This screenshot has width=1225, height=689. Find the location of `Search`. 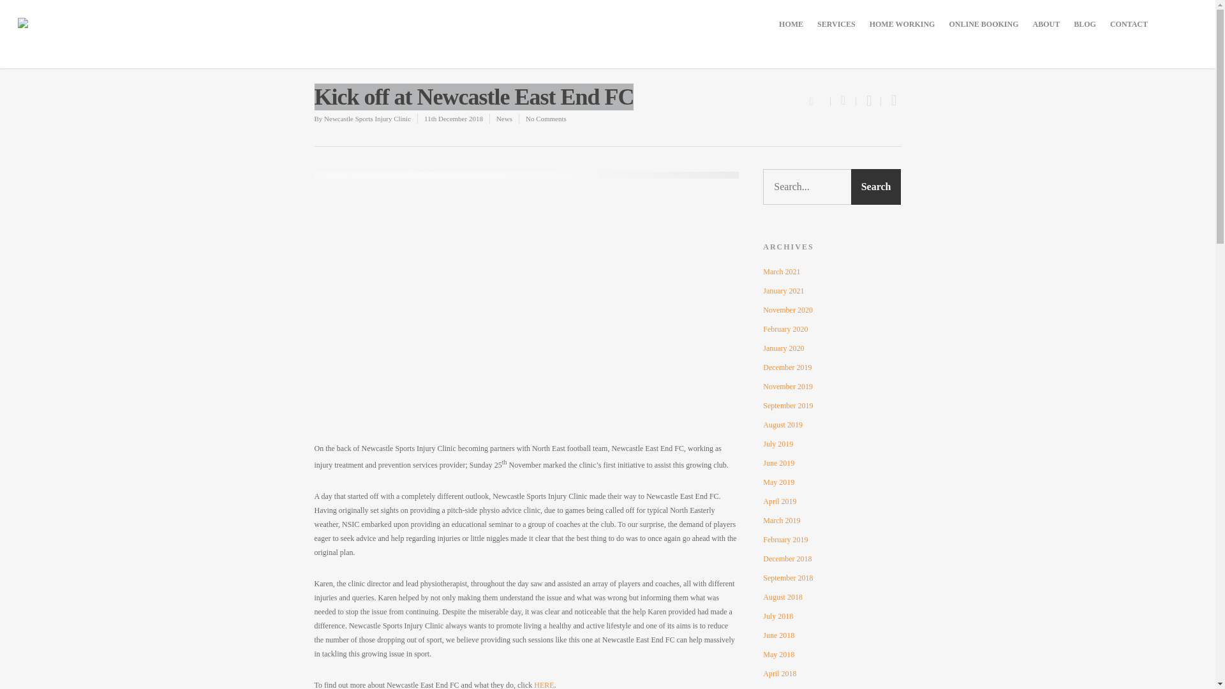

Search is located at coordinates (877, 186).